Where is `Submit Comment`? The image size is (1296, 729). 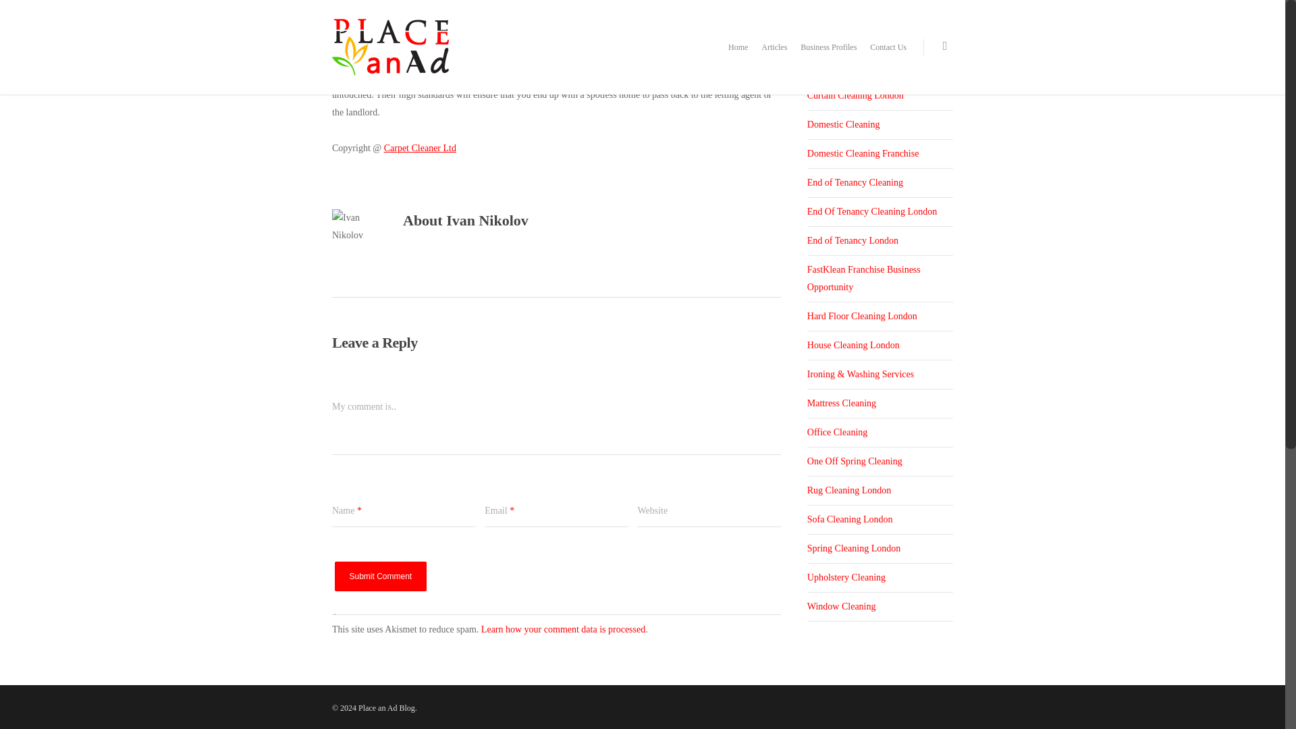
Submit Comment is located at coordinates (381, 576).